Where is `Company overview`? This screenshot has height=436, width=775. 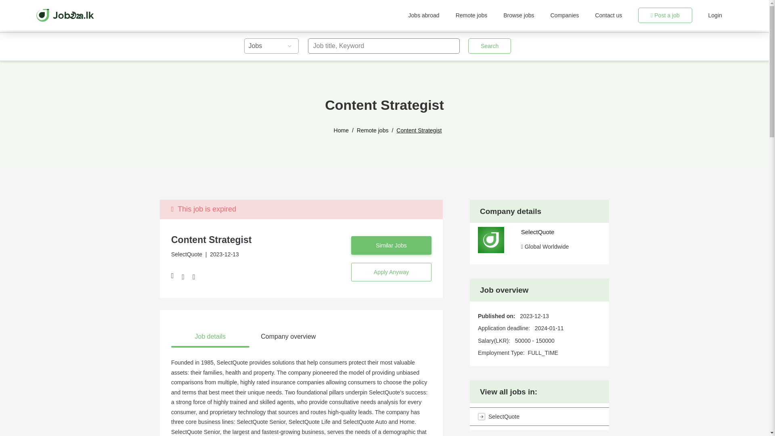 Company overview is located at coordinates (289, 337).